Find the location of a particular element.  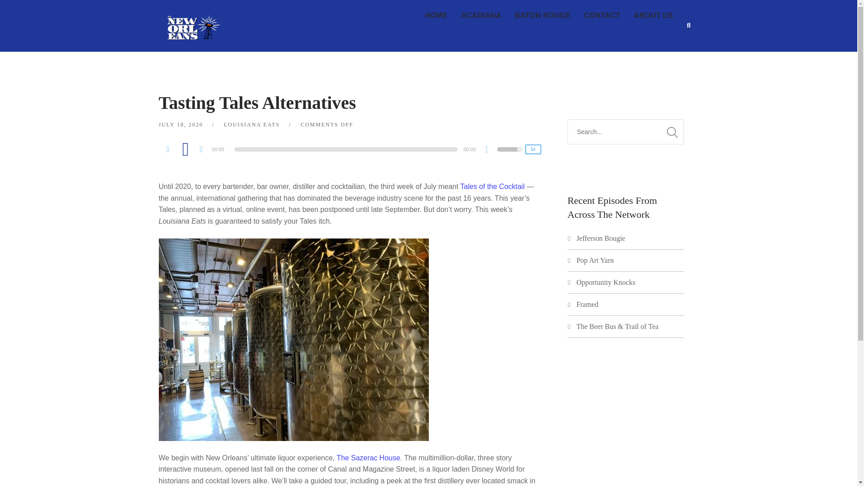

ACADIANA is located at coordinates (481, 16).